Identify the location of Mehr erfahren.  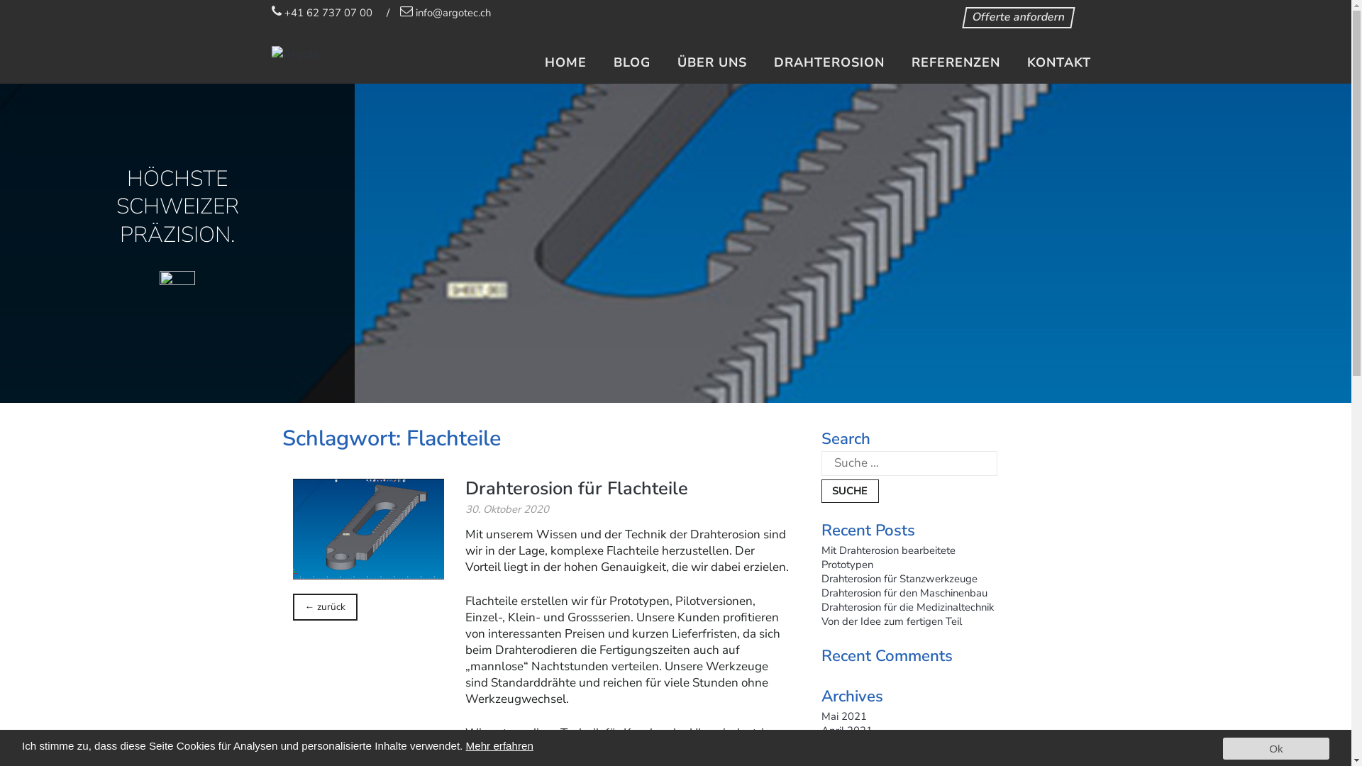
(499, 746).